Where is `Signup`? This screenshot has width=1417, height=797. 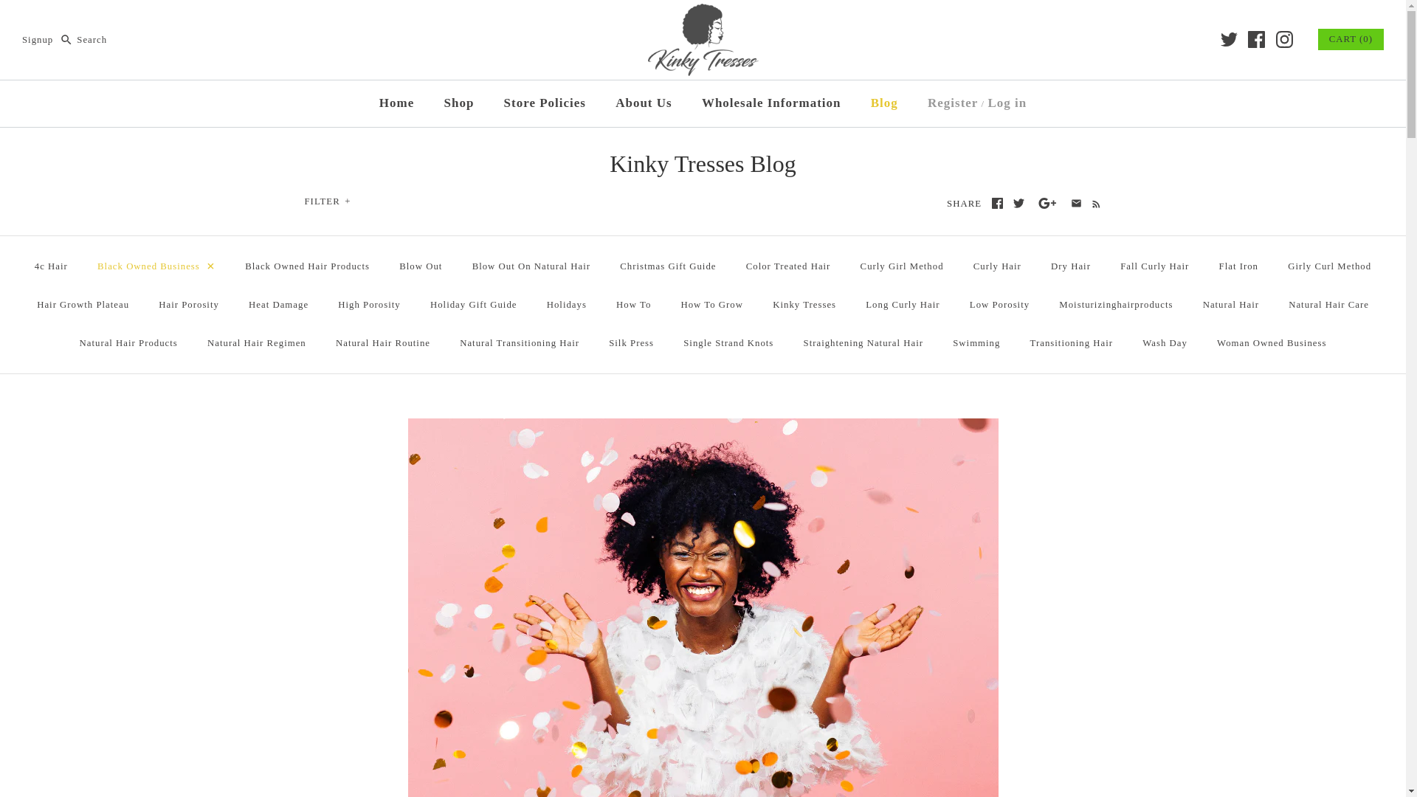
Signup is located at coordinates (38, 40).